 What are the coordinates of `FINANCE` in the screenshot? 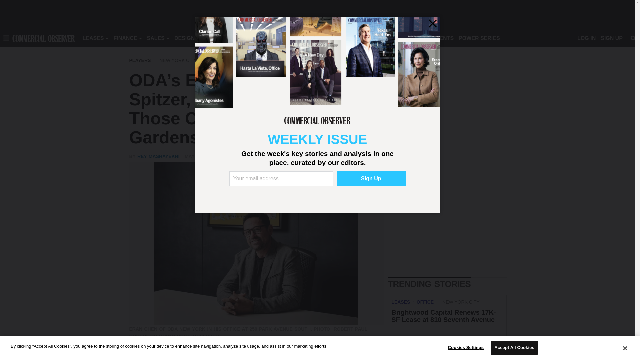 It's located at (125, 38).